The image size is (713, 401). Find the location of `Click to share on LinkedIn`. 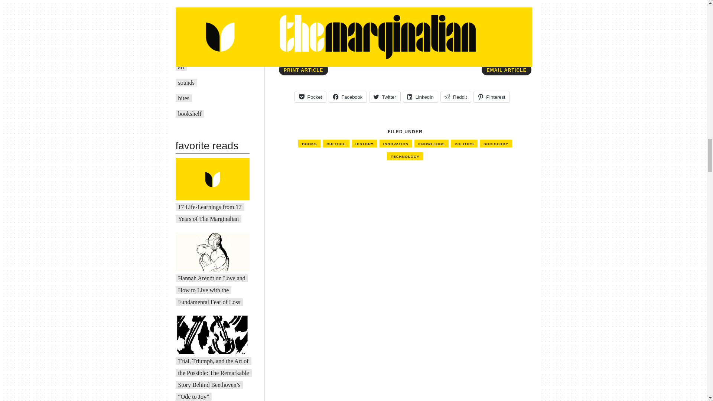

Click to share on LinkedIn is located at coordinates (420, 97).